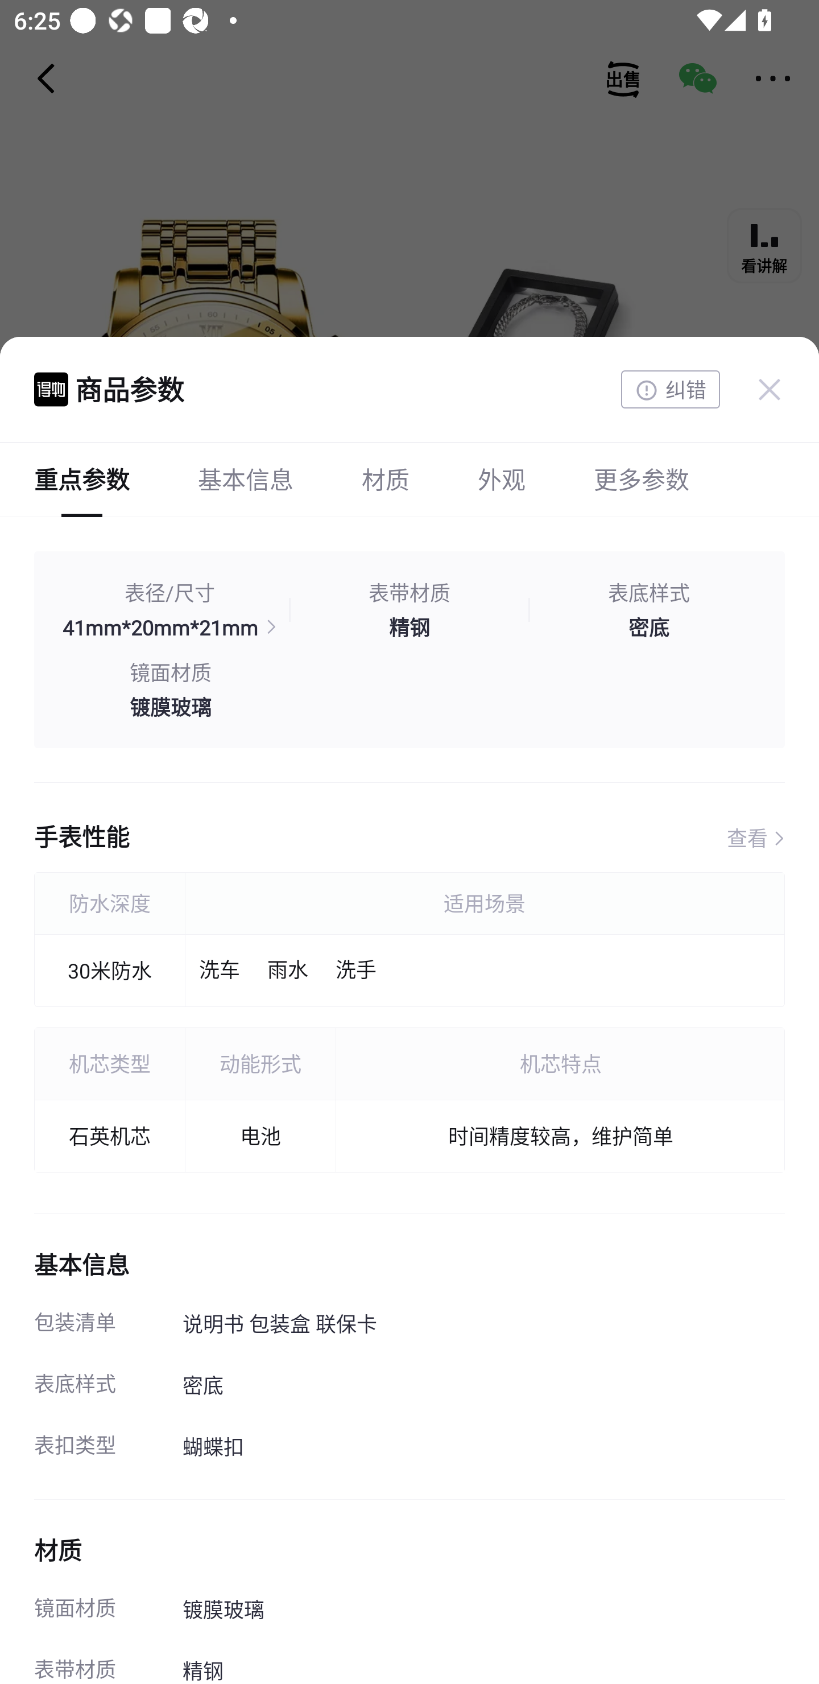  What do you see at coordinates (246, 479) in the screenshot?
I see `基本信息` at bounding box center [246, 479].